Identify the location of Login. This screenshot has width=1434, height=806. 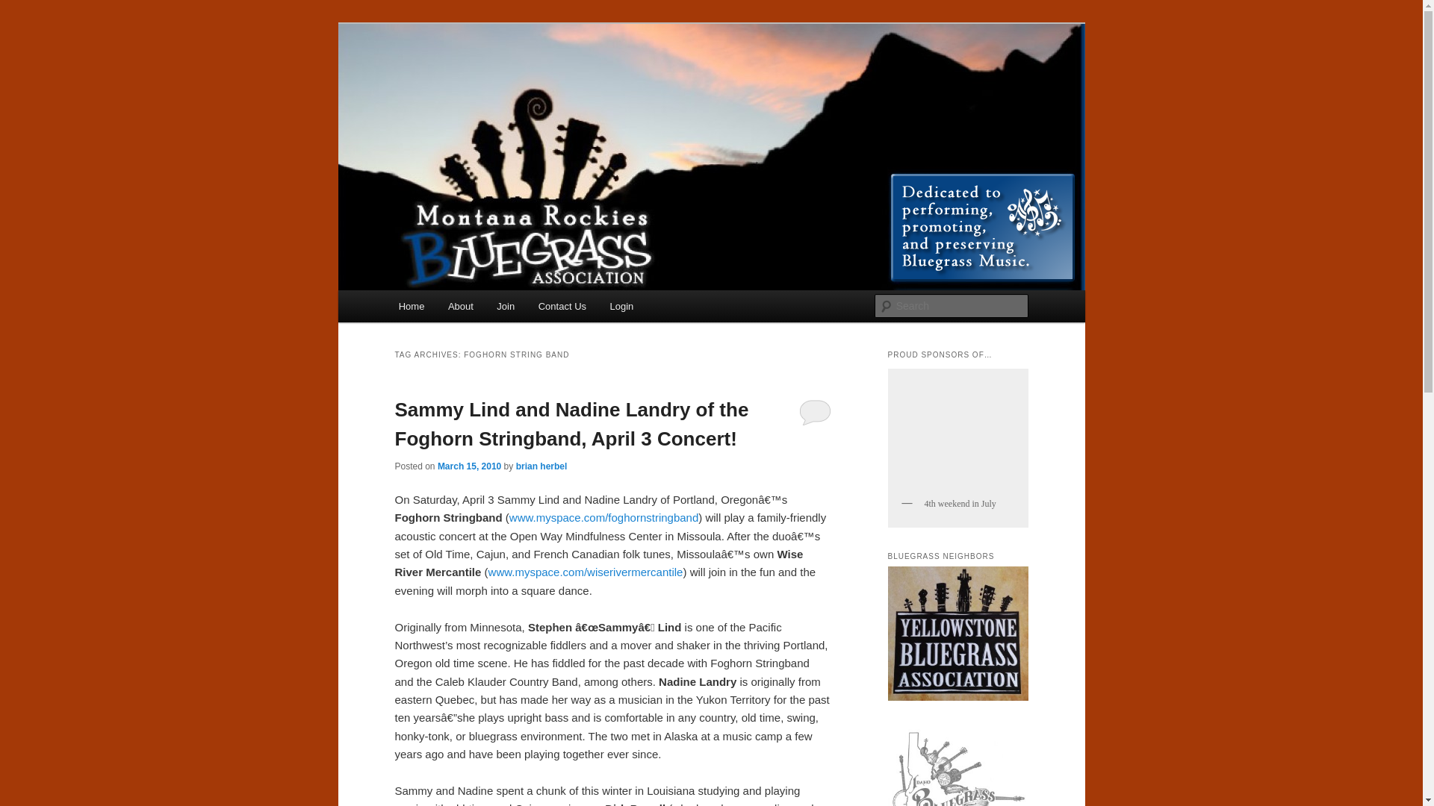
(621, 306).